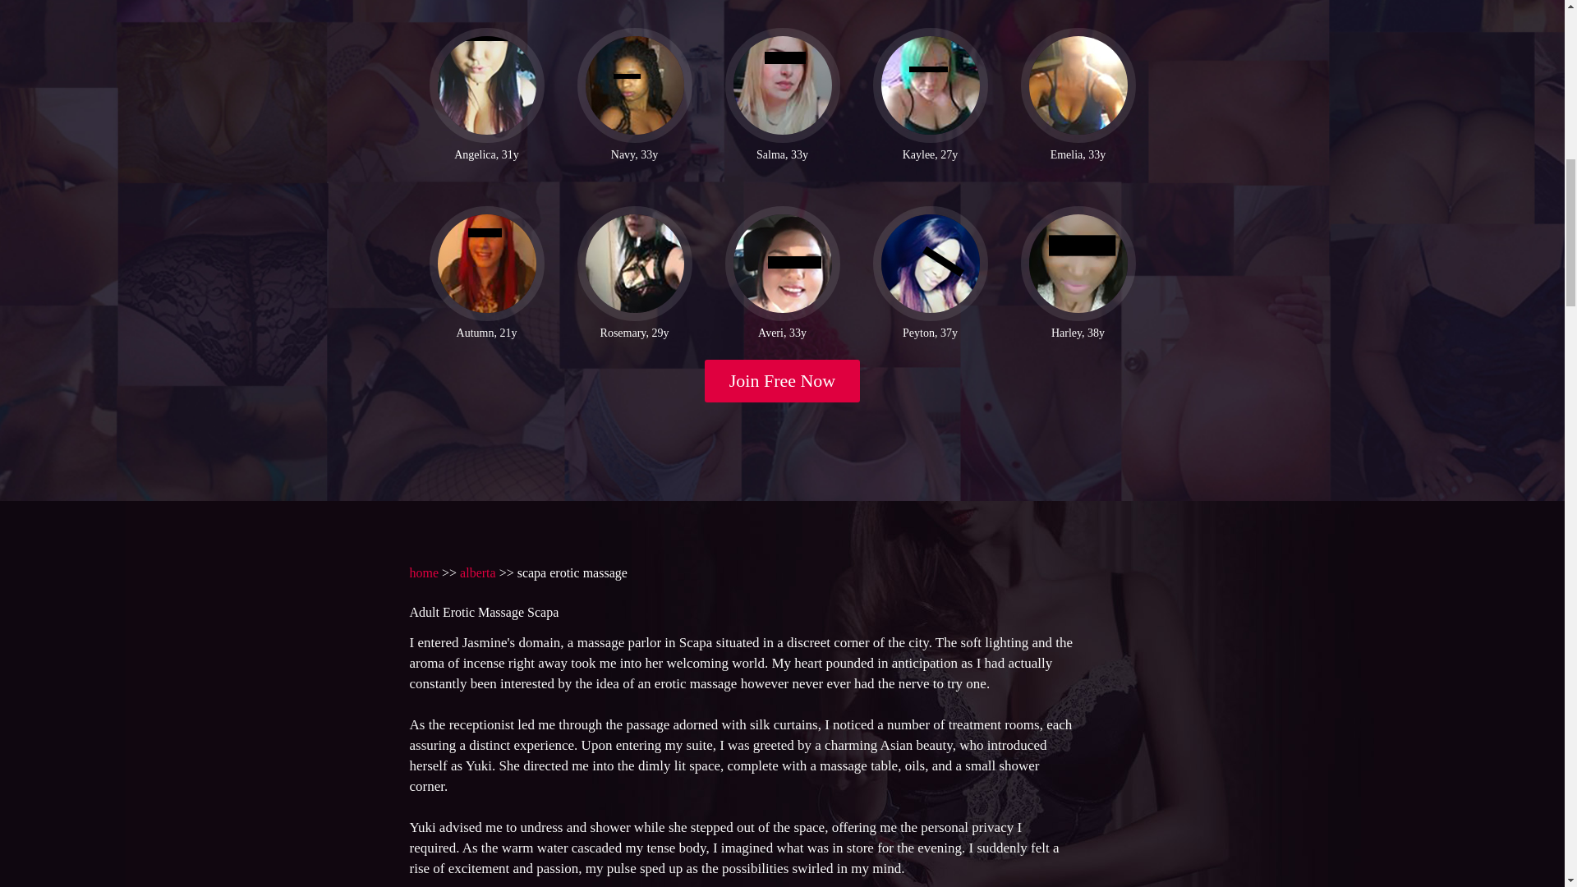 This screenshot has width=1577, height=887. What do you see at coordinates (478, 573) in the screenshot?
I see `alberta` at bounding box center [478, 573].